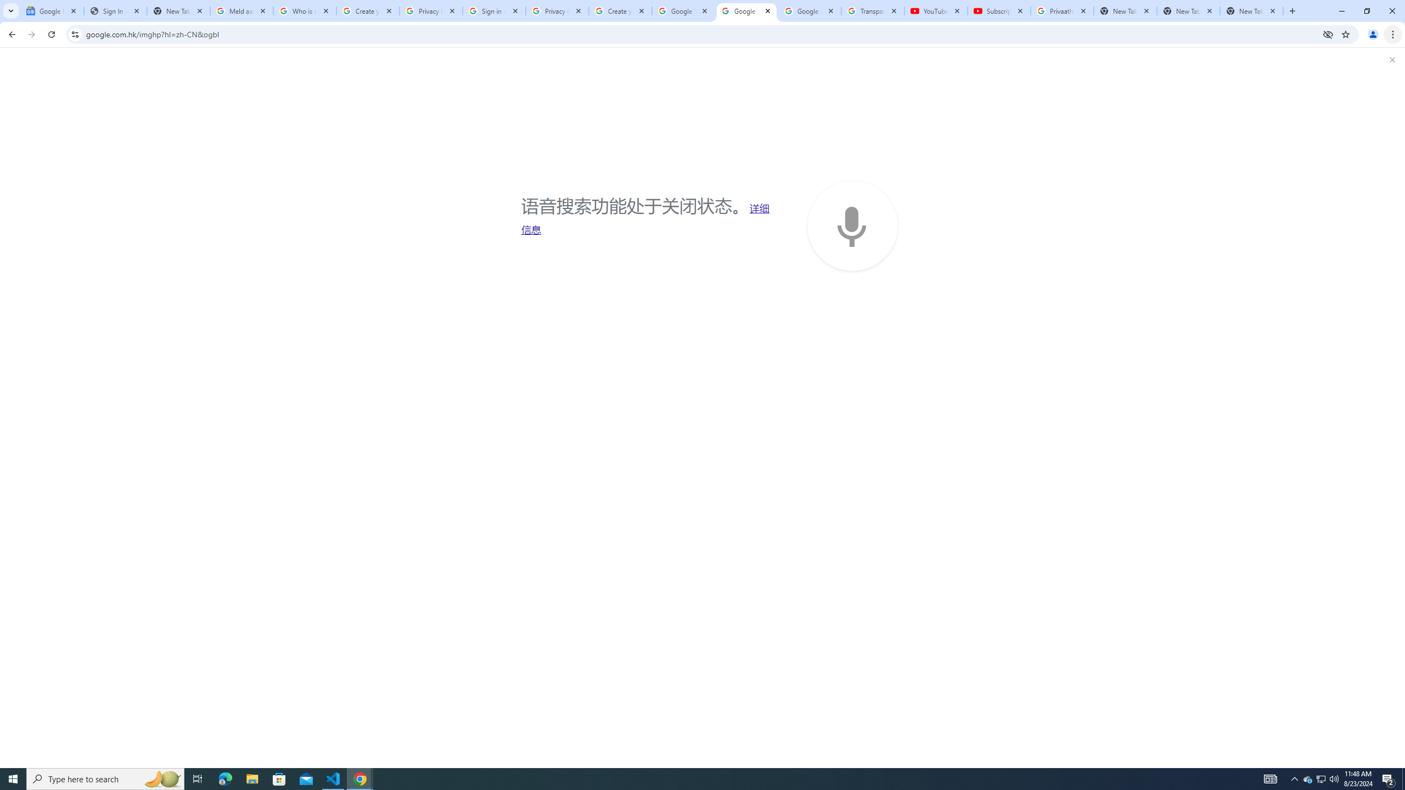  I want to click on Create your Google Account, so click(621, 11).